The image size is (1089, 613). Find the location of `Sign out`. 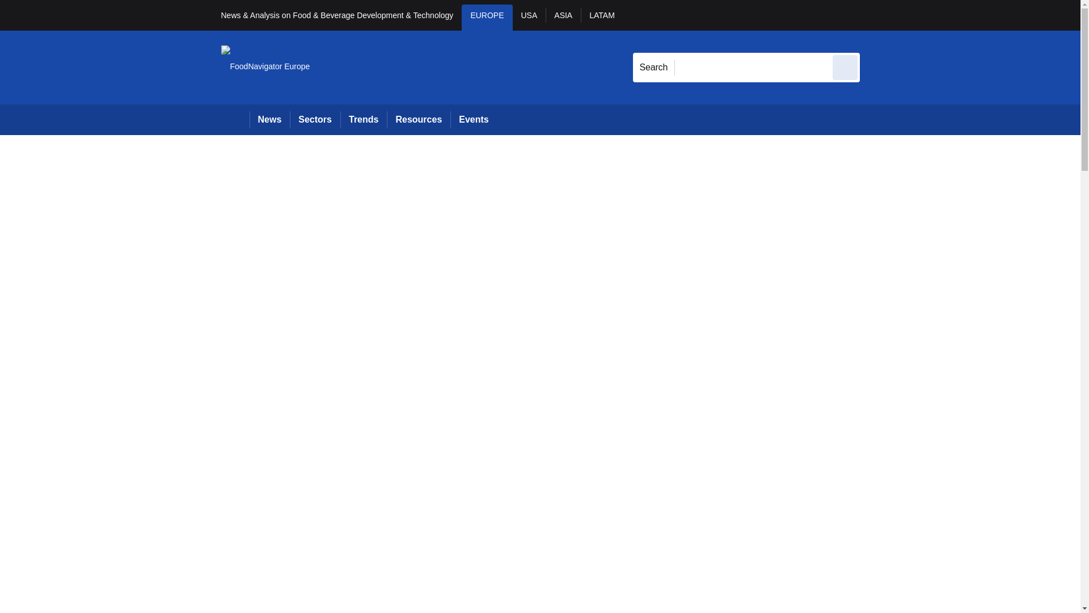

Sign out is located at coordinates (879, 15).